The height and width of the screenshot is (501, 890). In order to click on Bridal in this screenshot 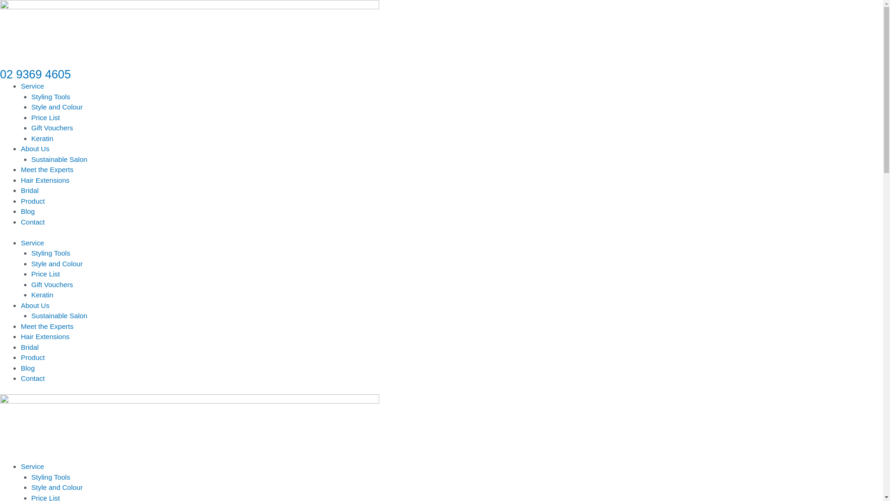, I will do `click(30, 347)`.